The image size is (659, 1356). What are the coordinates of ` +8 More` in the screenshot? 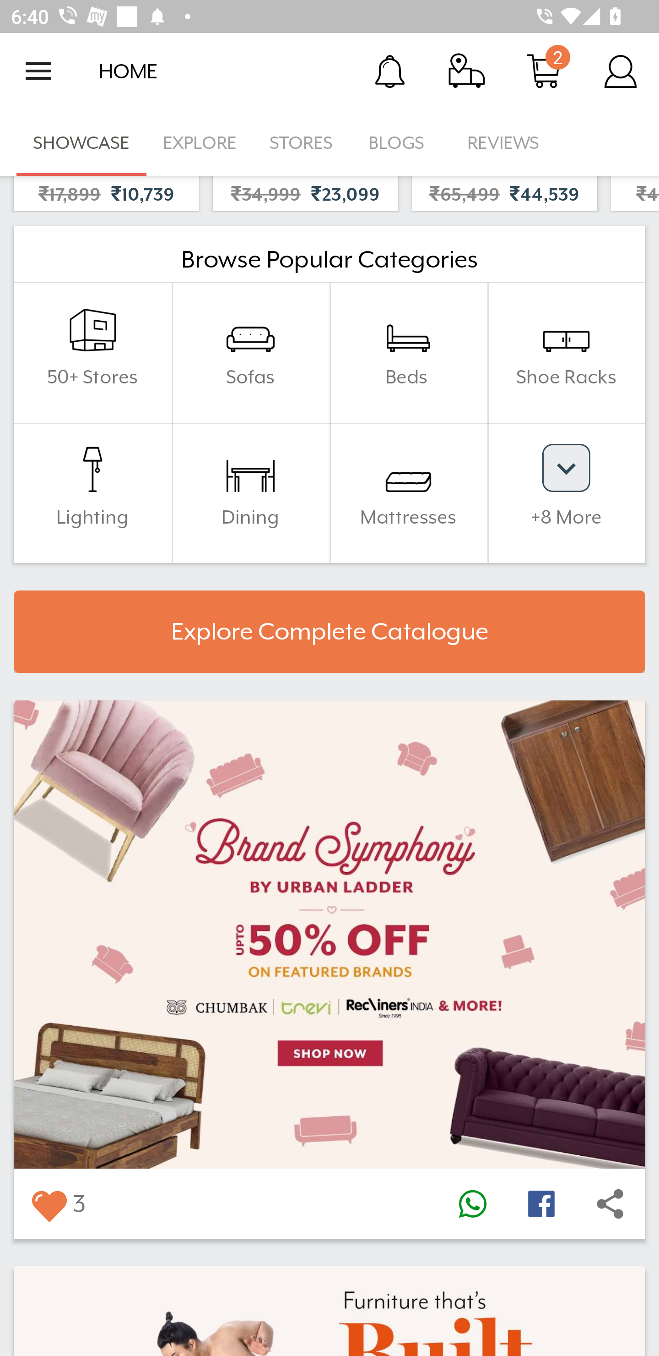 It's located at (566, 493).